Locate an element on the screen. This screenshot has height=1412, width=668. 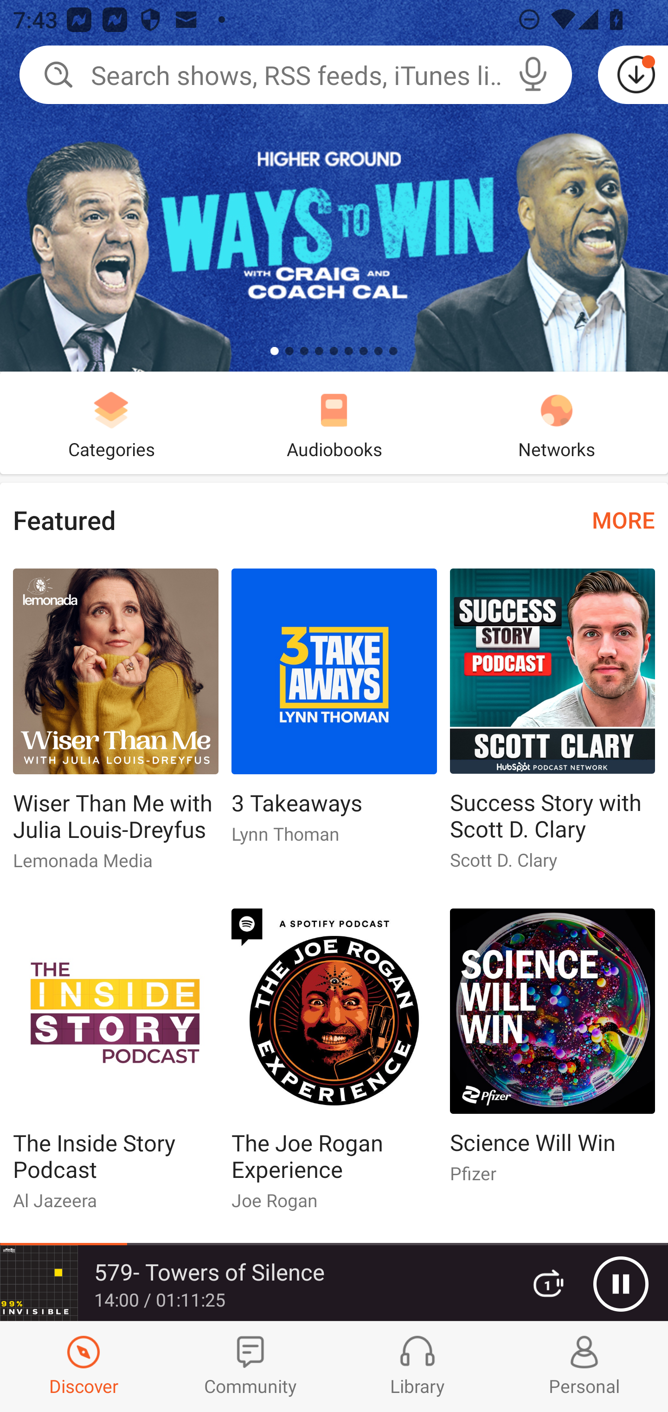
Discover is located at coordinates (83, 1366).